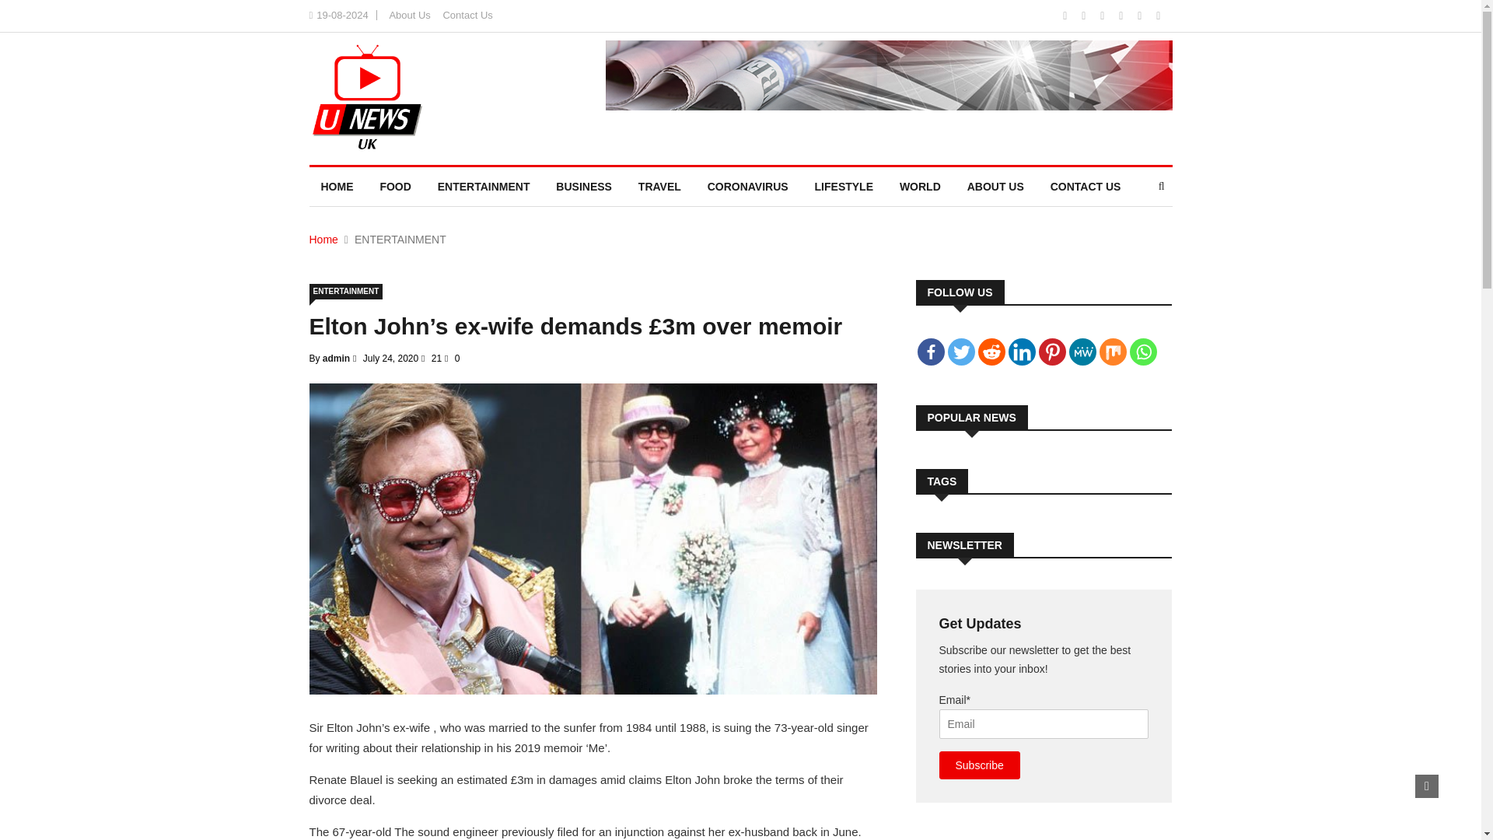  Describe the element at coordinates (920, 186) in the screenshot. I see `WORLD` at that location.